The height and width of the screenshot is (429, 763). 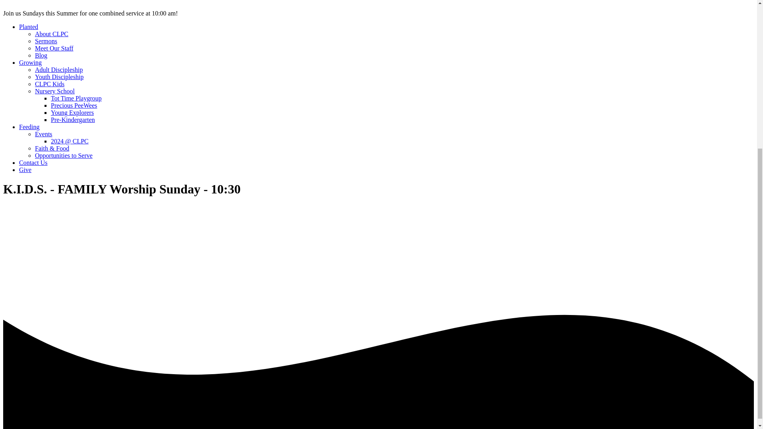 What do you see at coordinates (76, 98) in the screenshot?
I see `Tot Time Playgroup` at bounding box center [76, 98].